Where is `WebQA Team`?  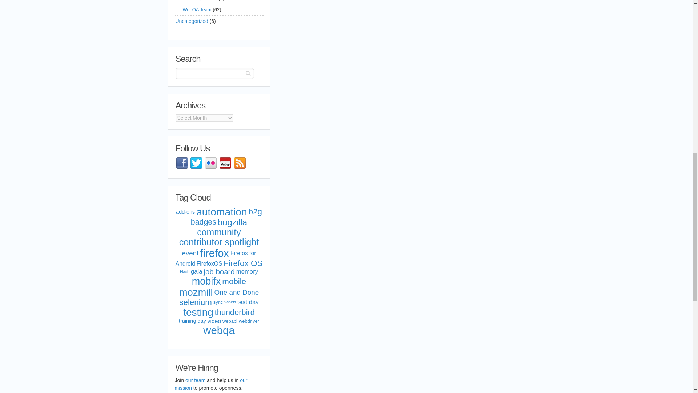
WebQA Team is located at coordinates (197, 9).